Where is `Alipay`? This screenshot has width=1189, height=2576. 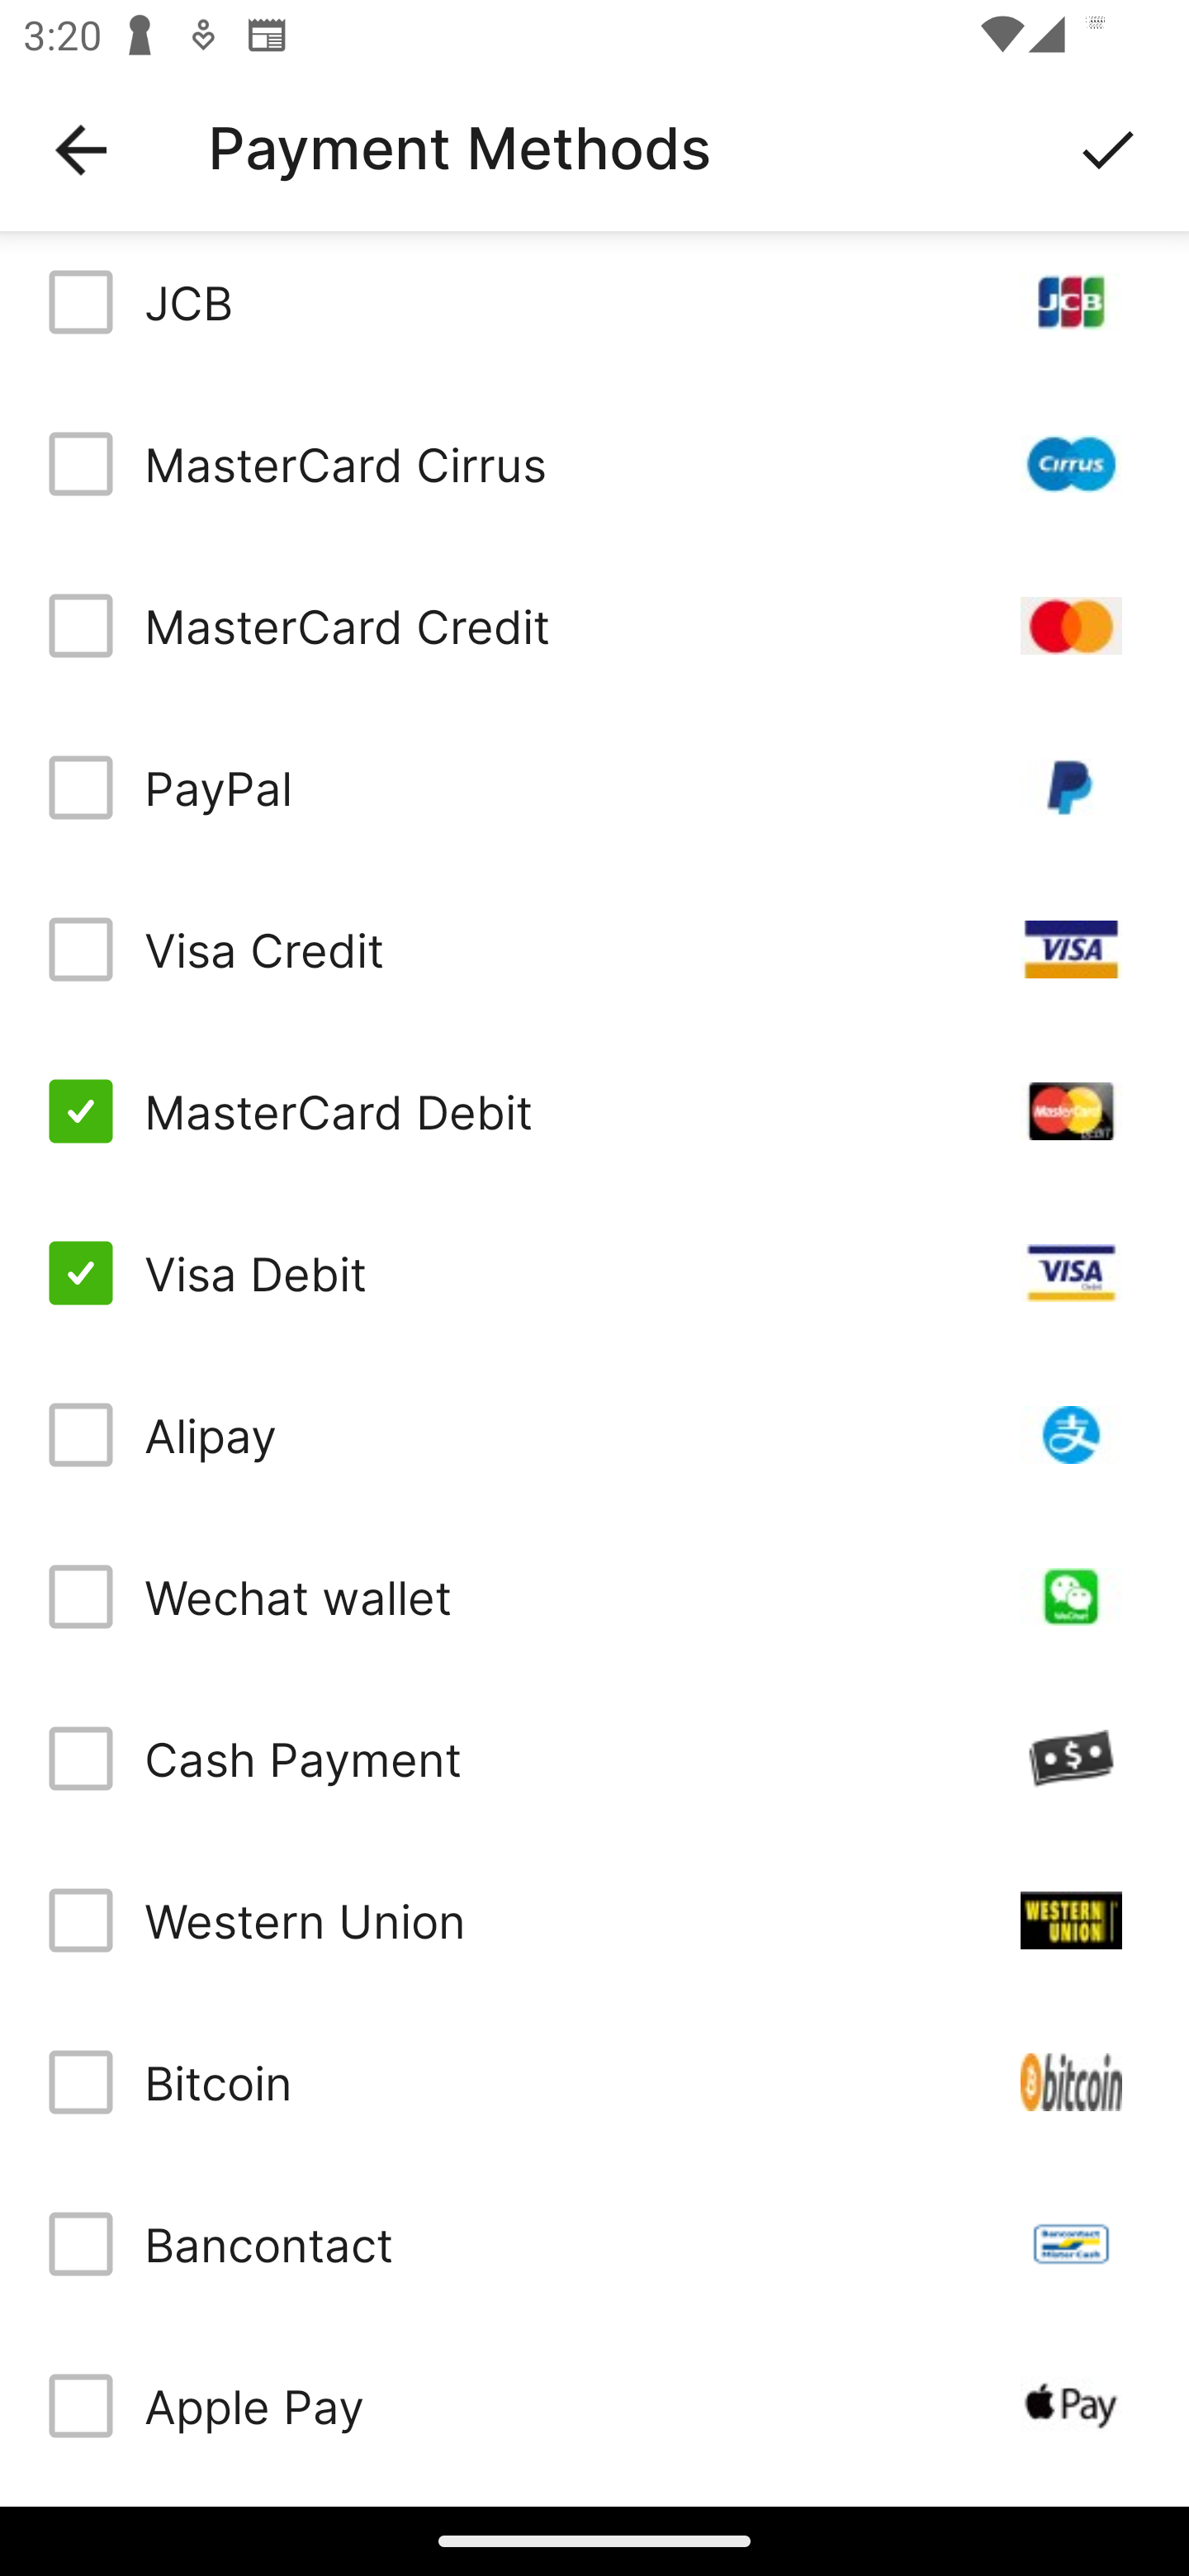
Alipay is located at coordinates (594, 1435).